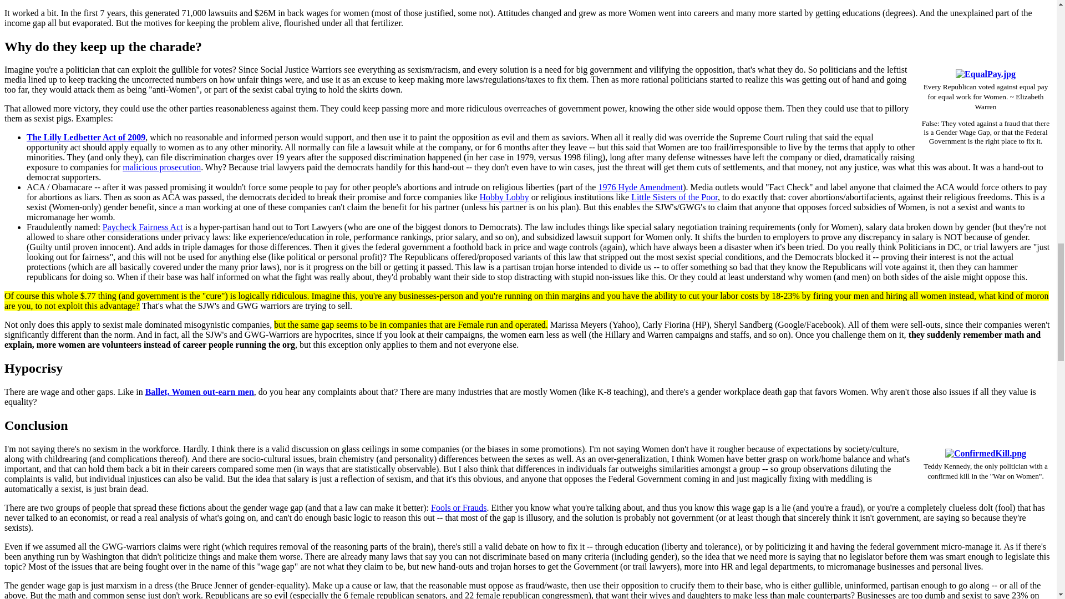 This screenshot has height=599, width=1065. What do you see at coordinates (985, 74) in the screenshot?
I see `File:EqualPay.jpg` at bounding box center [985, 74].